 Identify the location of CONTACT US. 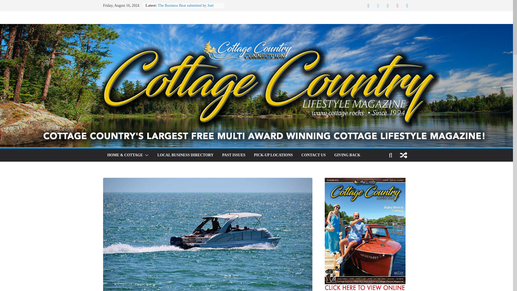
(313, 155).